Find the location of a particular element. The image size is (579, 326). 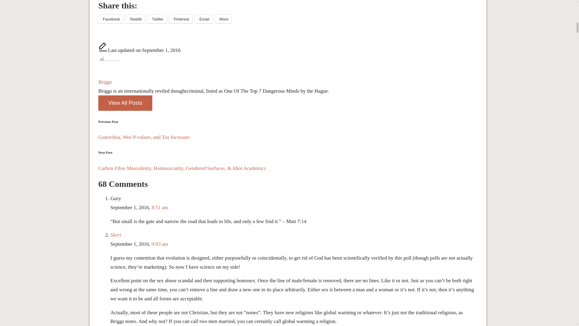

Click to share on Pinterest is located at coordinates (180, 19).